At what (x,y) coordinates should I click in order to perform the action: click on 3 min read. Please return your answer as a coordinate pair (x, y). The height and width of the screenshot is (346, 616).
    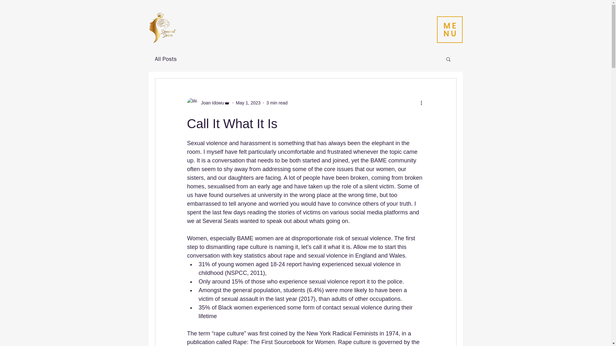
    Looking at the image, I should click on (277, 103).